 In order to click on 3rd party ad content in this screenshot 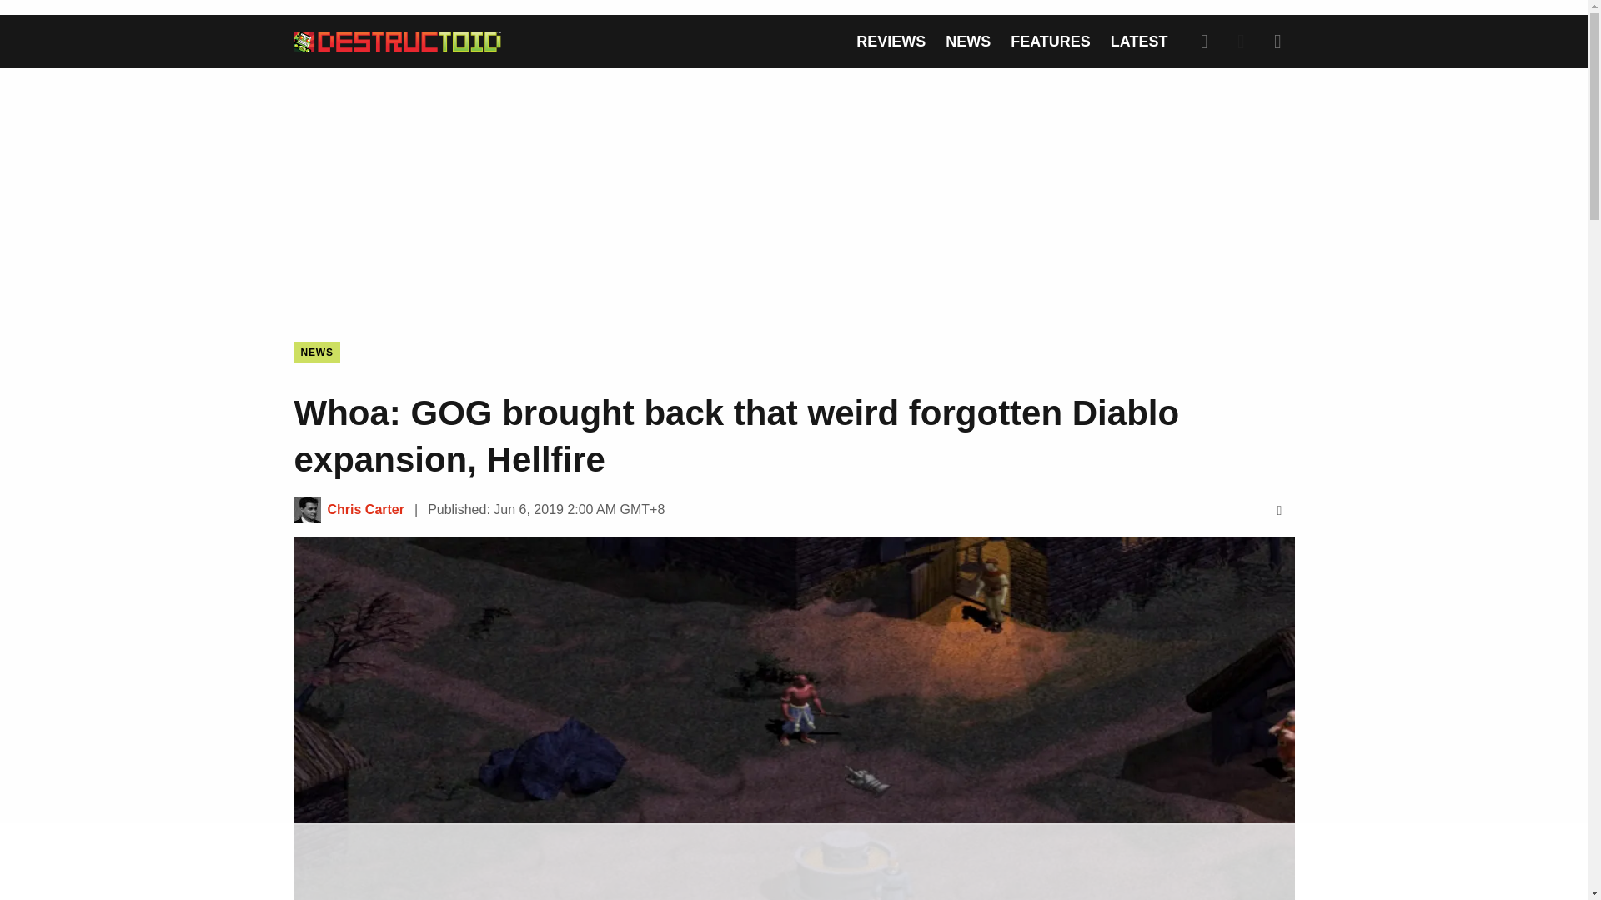, I will do `click(793, 862)`.